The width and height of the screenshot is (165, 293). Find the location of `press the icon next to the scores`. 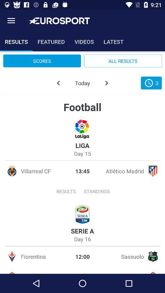

press the icon next to the scores is located at coordinates (123, 61).